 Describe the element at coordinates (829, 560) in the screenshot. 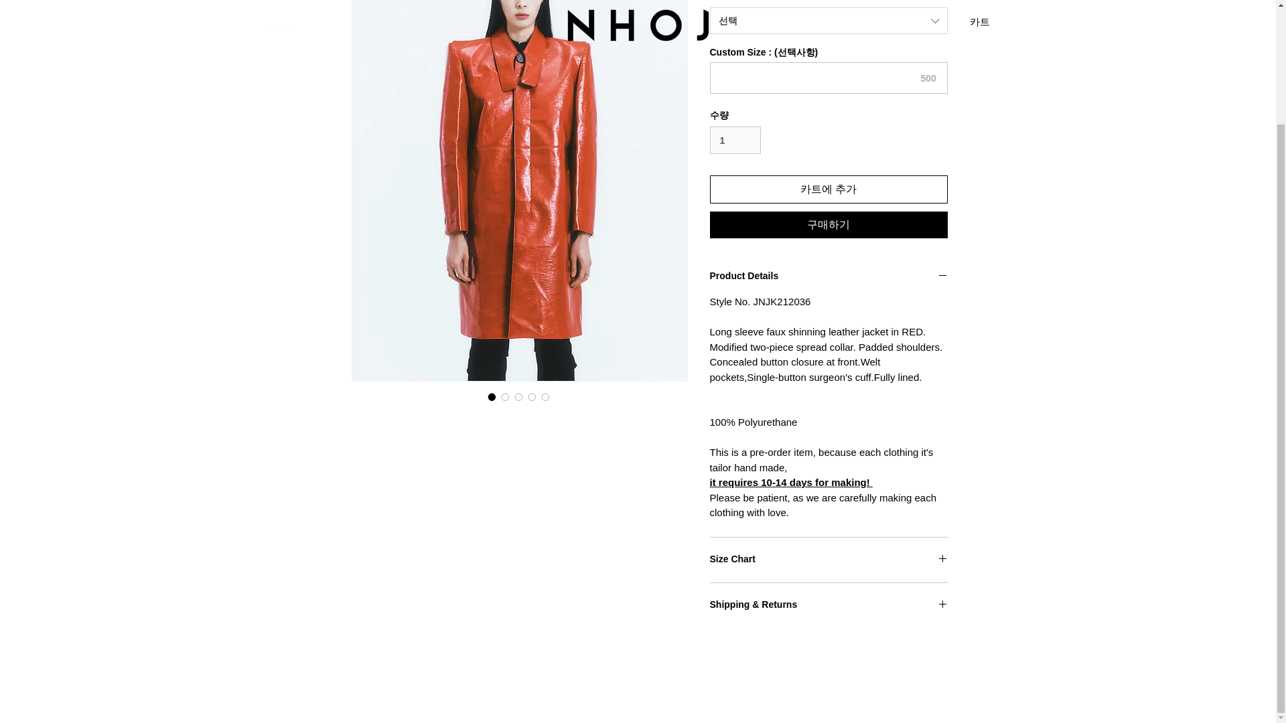

I see `Size Chart` at that location.